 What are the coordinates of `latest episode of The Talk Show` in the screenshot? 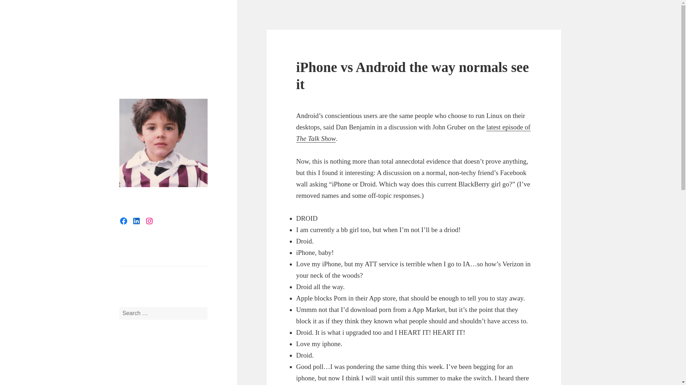 It's located at (413, 133).